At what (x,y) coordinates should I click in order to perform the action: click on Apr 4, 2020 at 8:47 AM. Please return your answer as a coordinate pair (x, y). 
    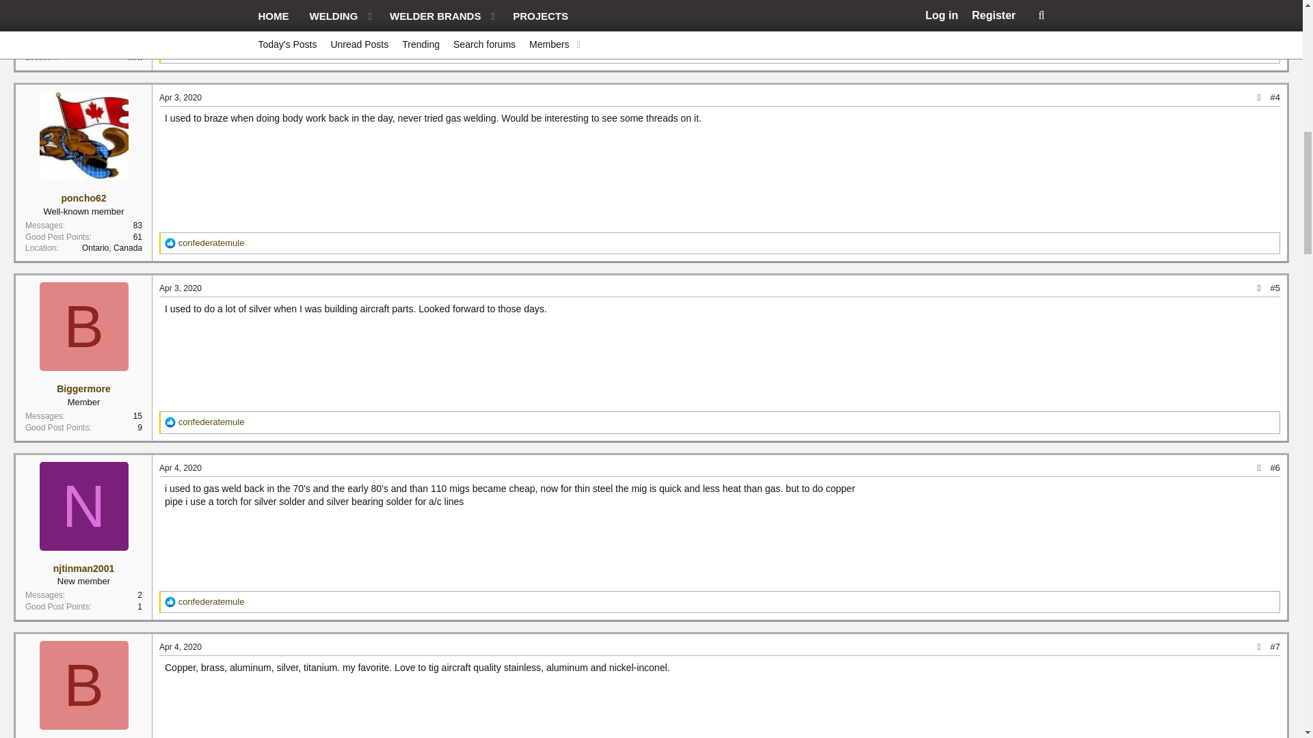
    Looking at the image, I should click on (181, 646).